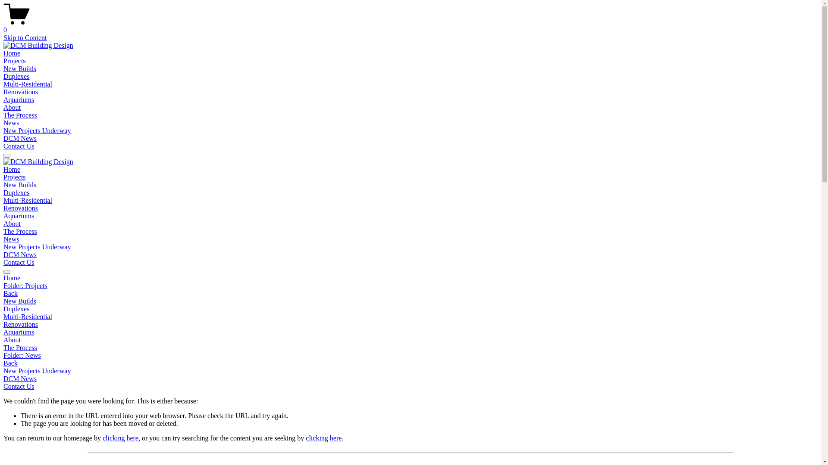 The height and width of the screenshot is (465, 828). What do you see at coordinates (21, 208) in the screenshot?
I see `Renovations` at bounding box center [21, 208].